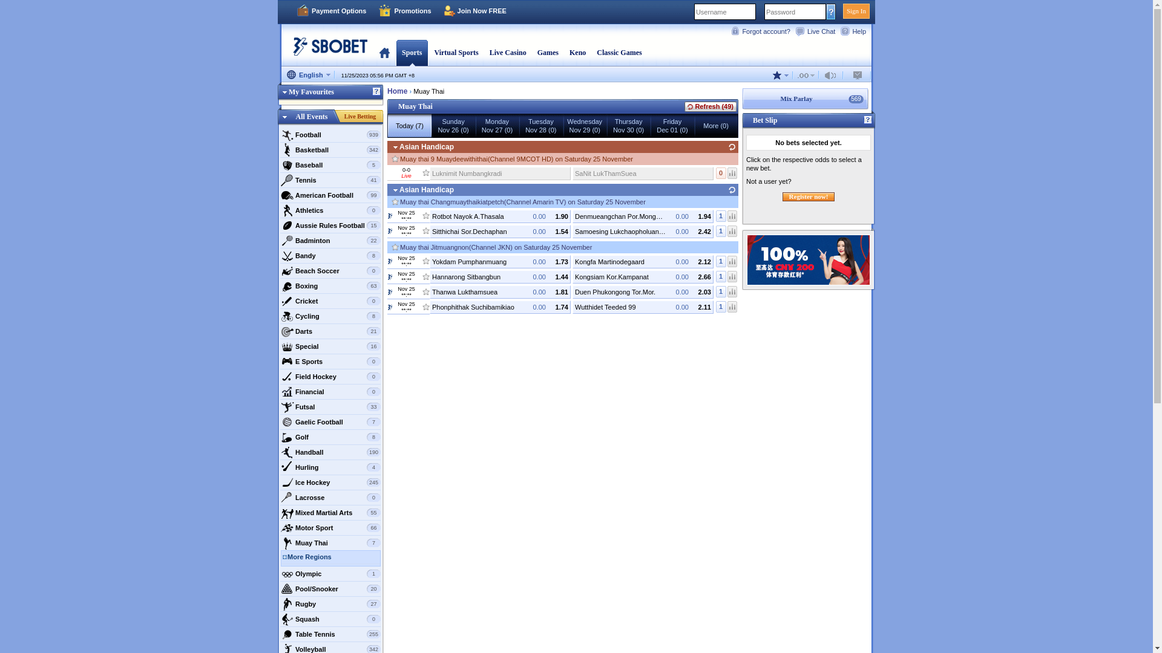 The height and width of the screenshot is (653, 1162). I want to click on Live Casino, so click(508, 53).